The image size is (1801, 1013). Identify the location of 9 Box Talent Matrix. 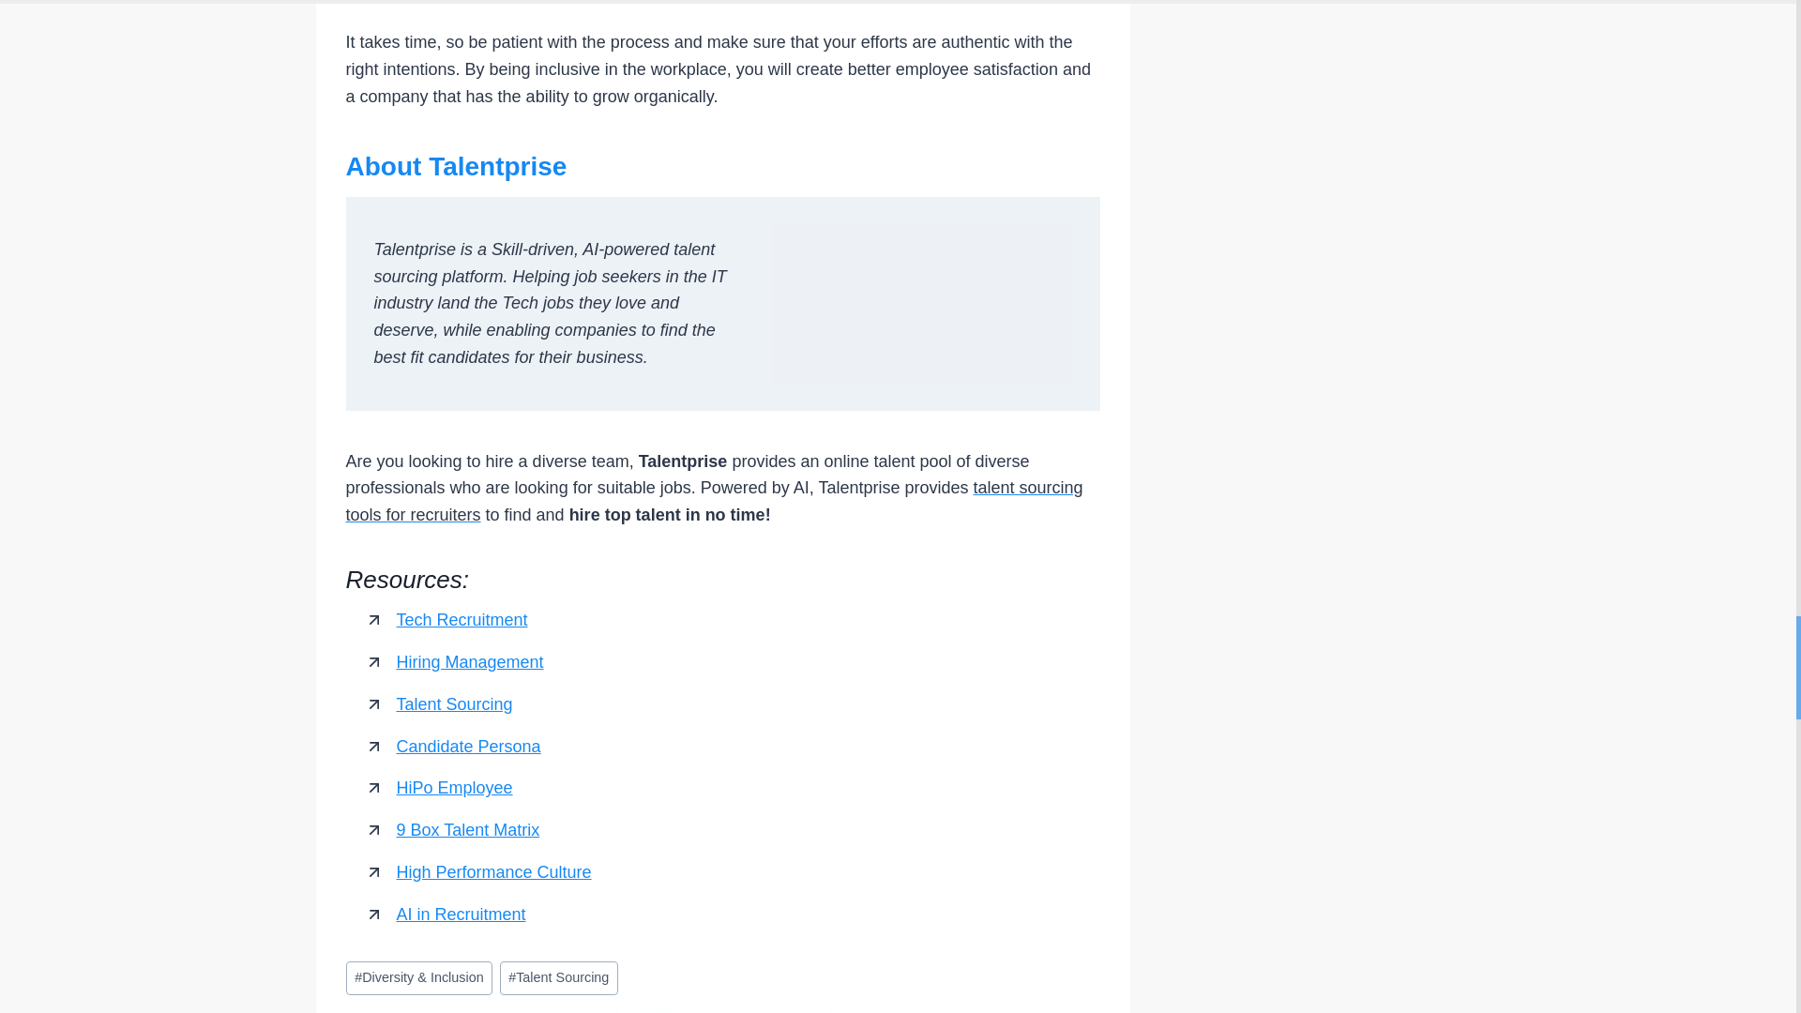
(467, 829).